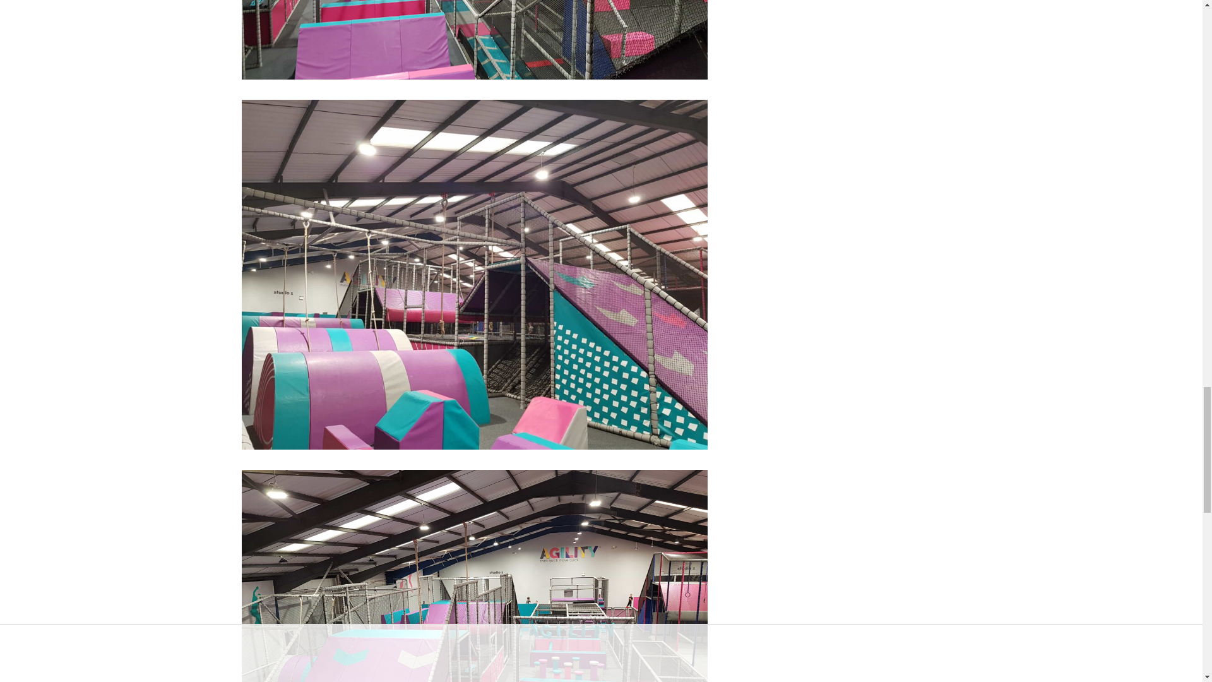 The width and height of the screenshot is (1212, 682). What do you see at coordinates (475, 40) in the screenshot?
I see `Agility Parks York 1` at bounding box center [475, 40].